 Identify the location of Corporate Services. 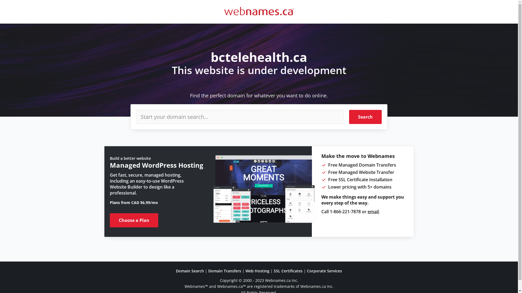
(325, 271).